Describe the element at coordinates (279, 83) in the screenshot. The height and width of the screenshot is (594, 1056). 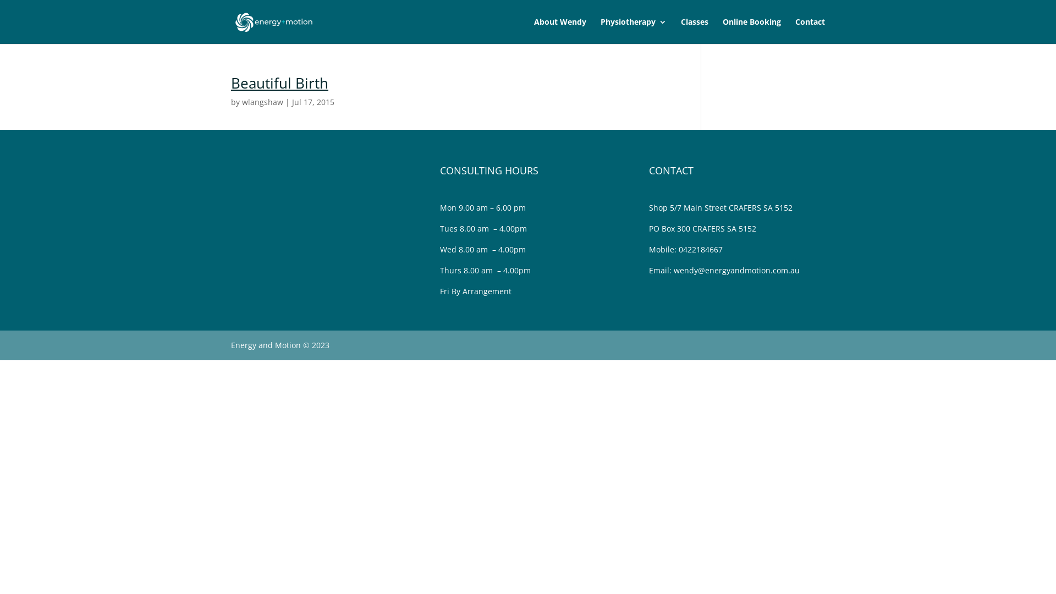
I see `Beautiful Birth` at that location.